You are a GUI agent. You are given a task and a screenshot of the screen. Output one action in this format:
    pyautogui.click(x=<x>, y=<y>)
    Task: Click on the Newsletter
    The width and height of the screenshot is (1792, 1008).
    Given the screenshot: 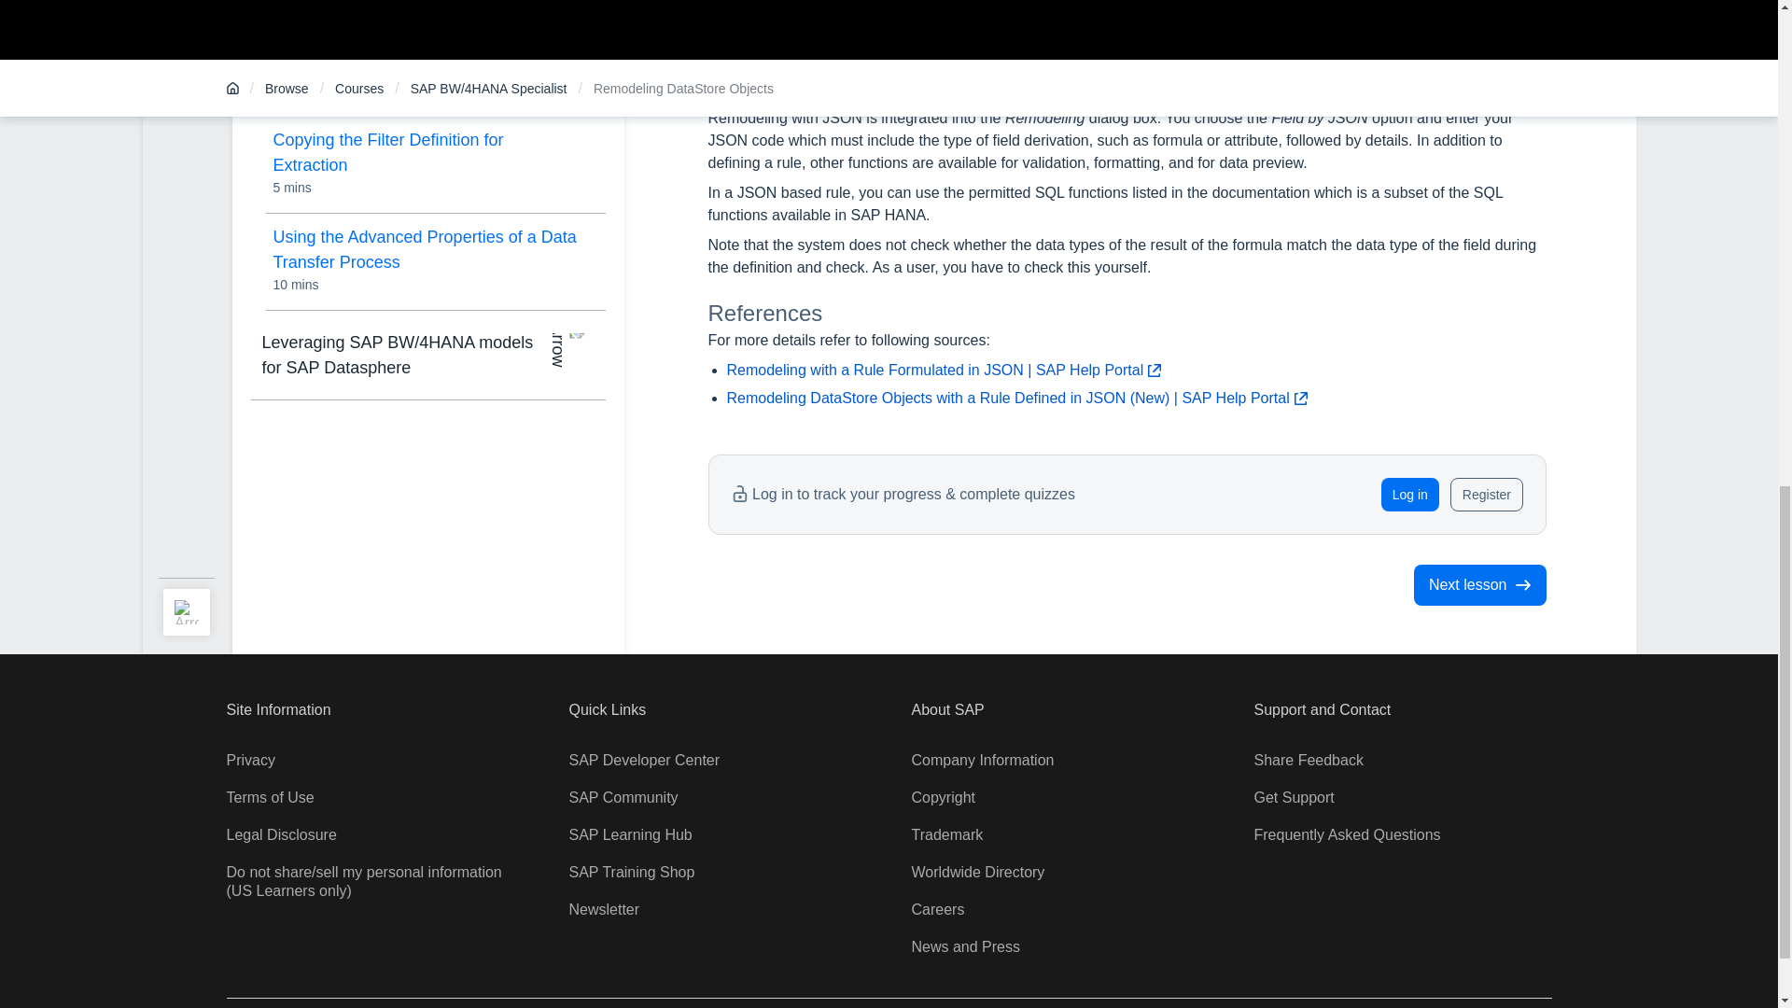 What is the action you would take?
    pyautogui.click(x=605, y=909)
    